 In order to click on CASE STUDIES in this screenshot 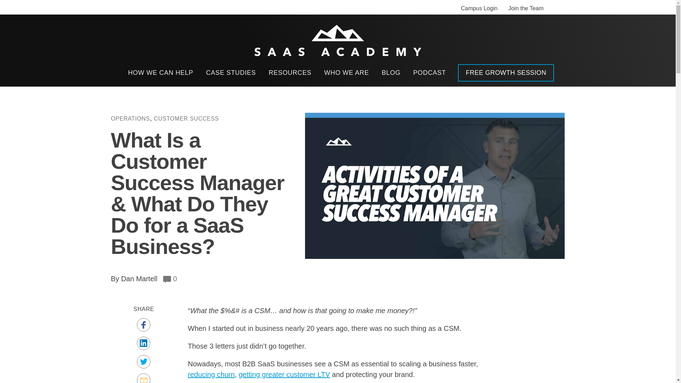, I will do `click(231, 73)`.